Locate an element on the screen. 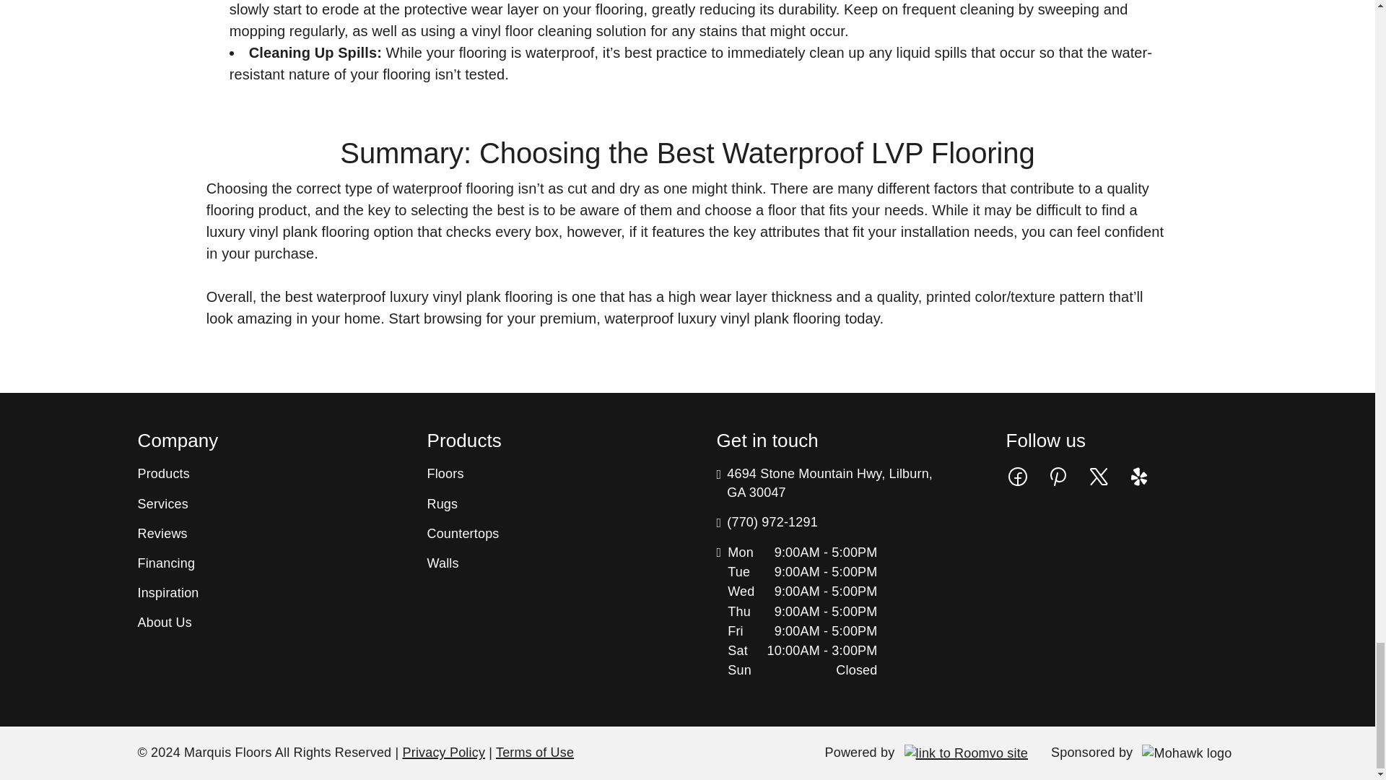  Marquis Floors on Twitter is located at coordinates (1098, 475).